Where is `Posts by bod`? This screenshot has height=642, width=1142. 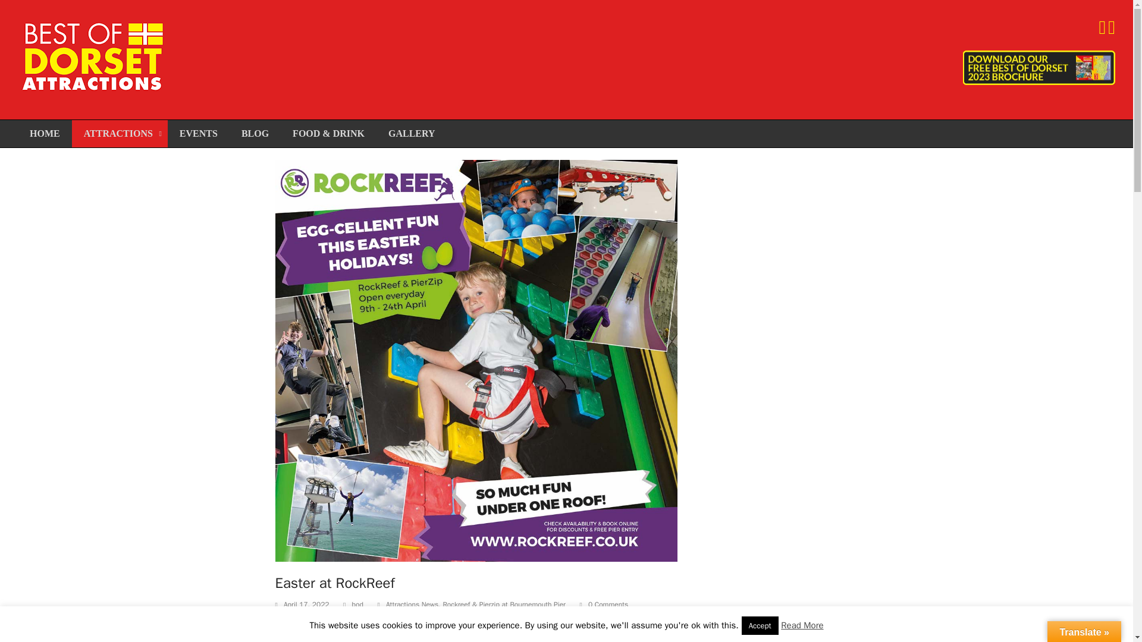 Posts by bod is located at coordinates (357, 604).